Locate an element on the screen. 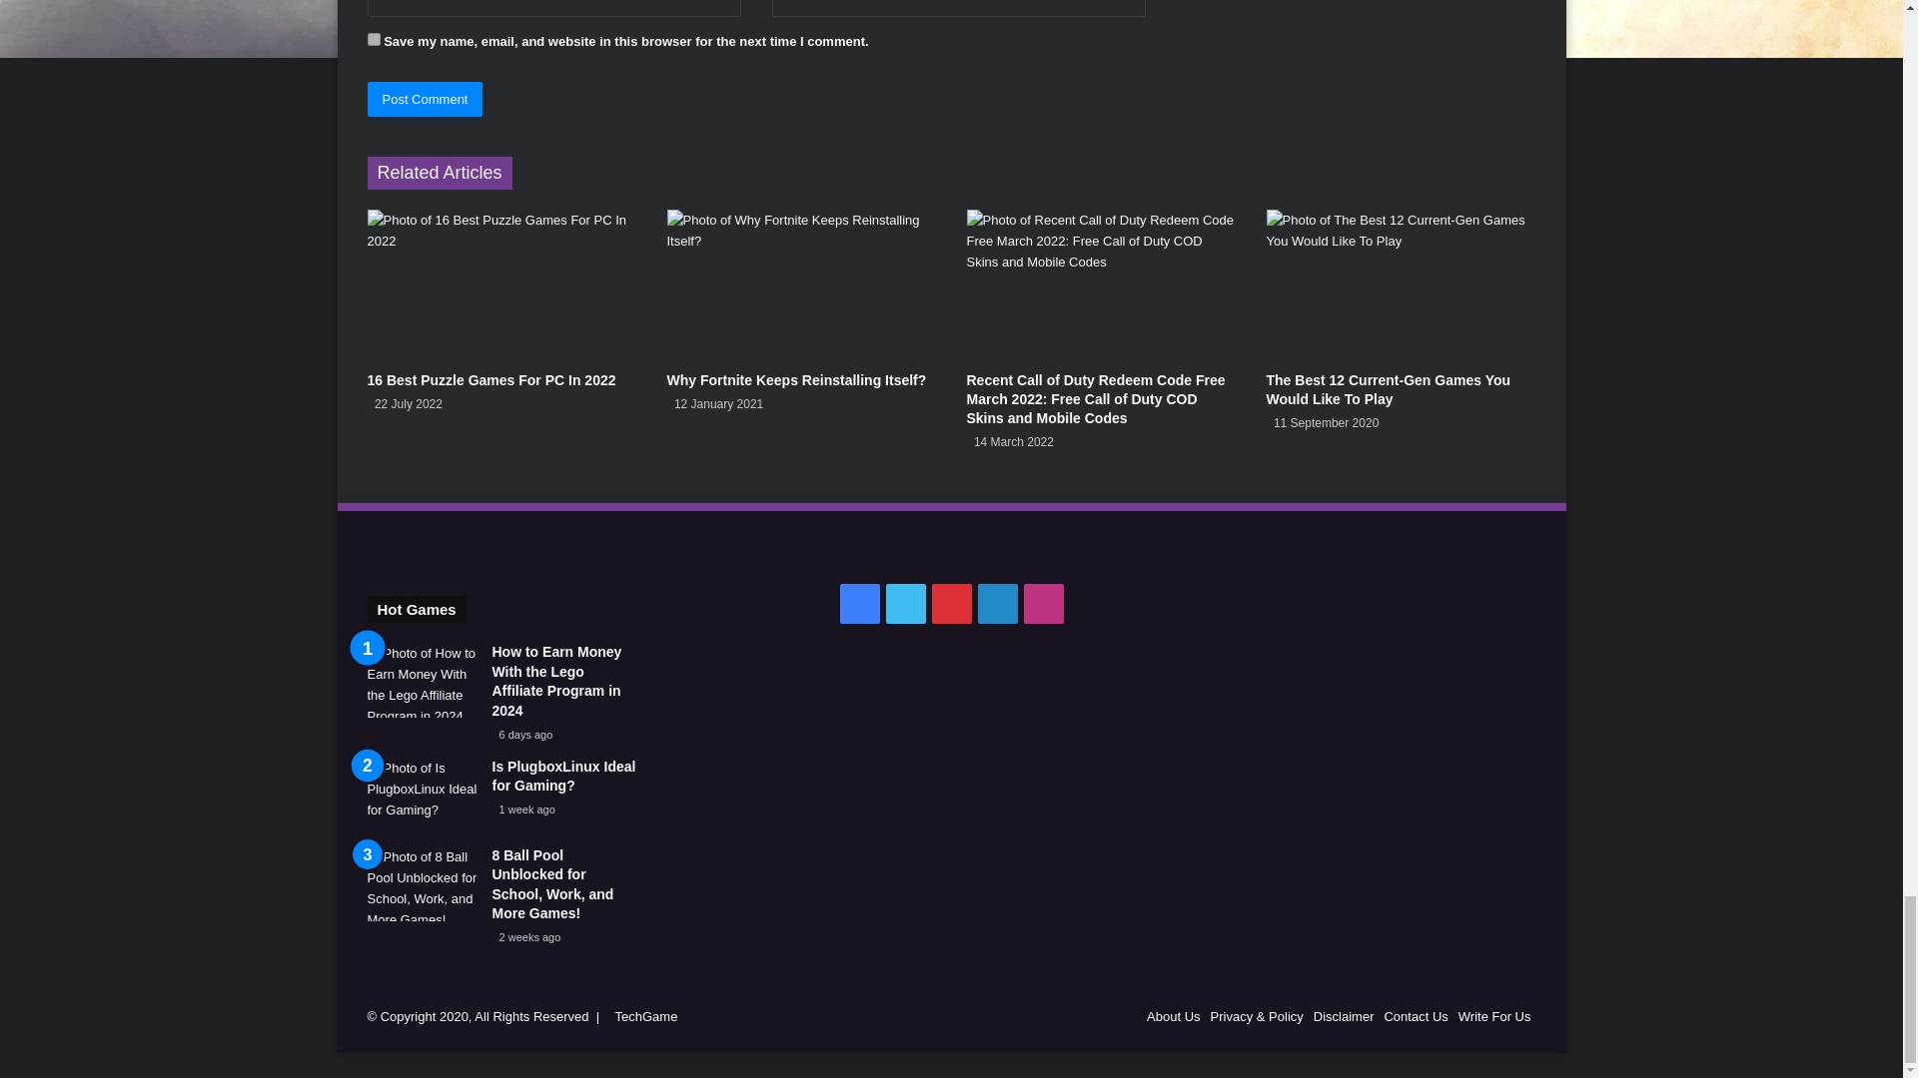 This screenshot has width=1918, height=1078. yes is located at coordinates (374, 40).